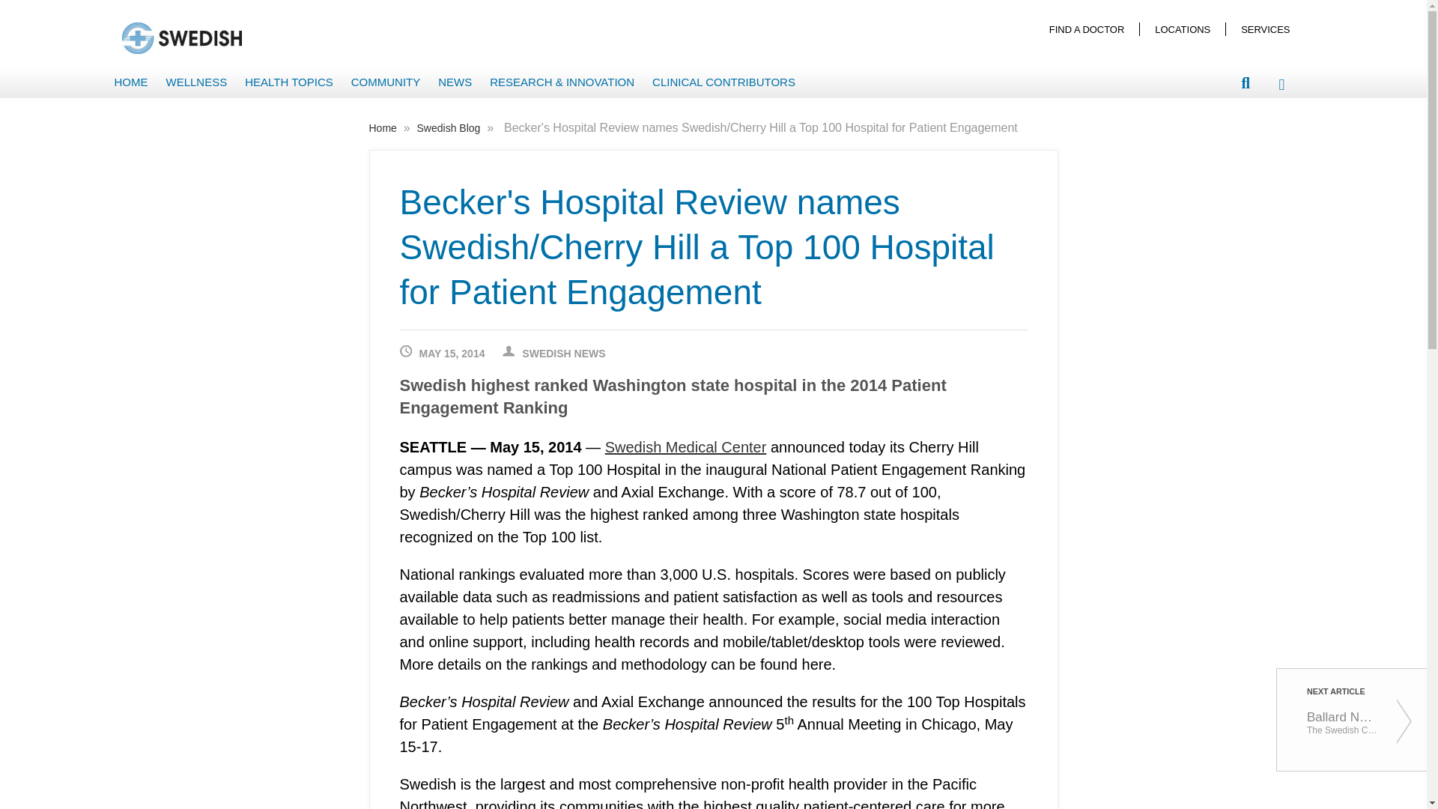 The image size is (1438, 809). Describe the element at coordinates (196, 82) in the screenshot. I see `WELLNESS` at that location.